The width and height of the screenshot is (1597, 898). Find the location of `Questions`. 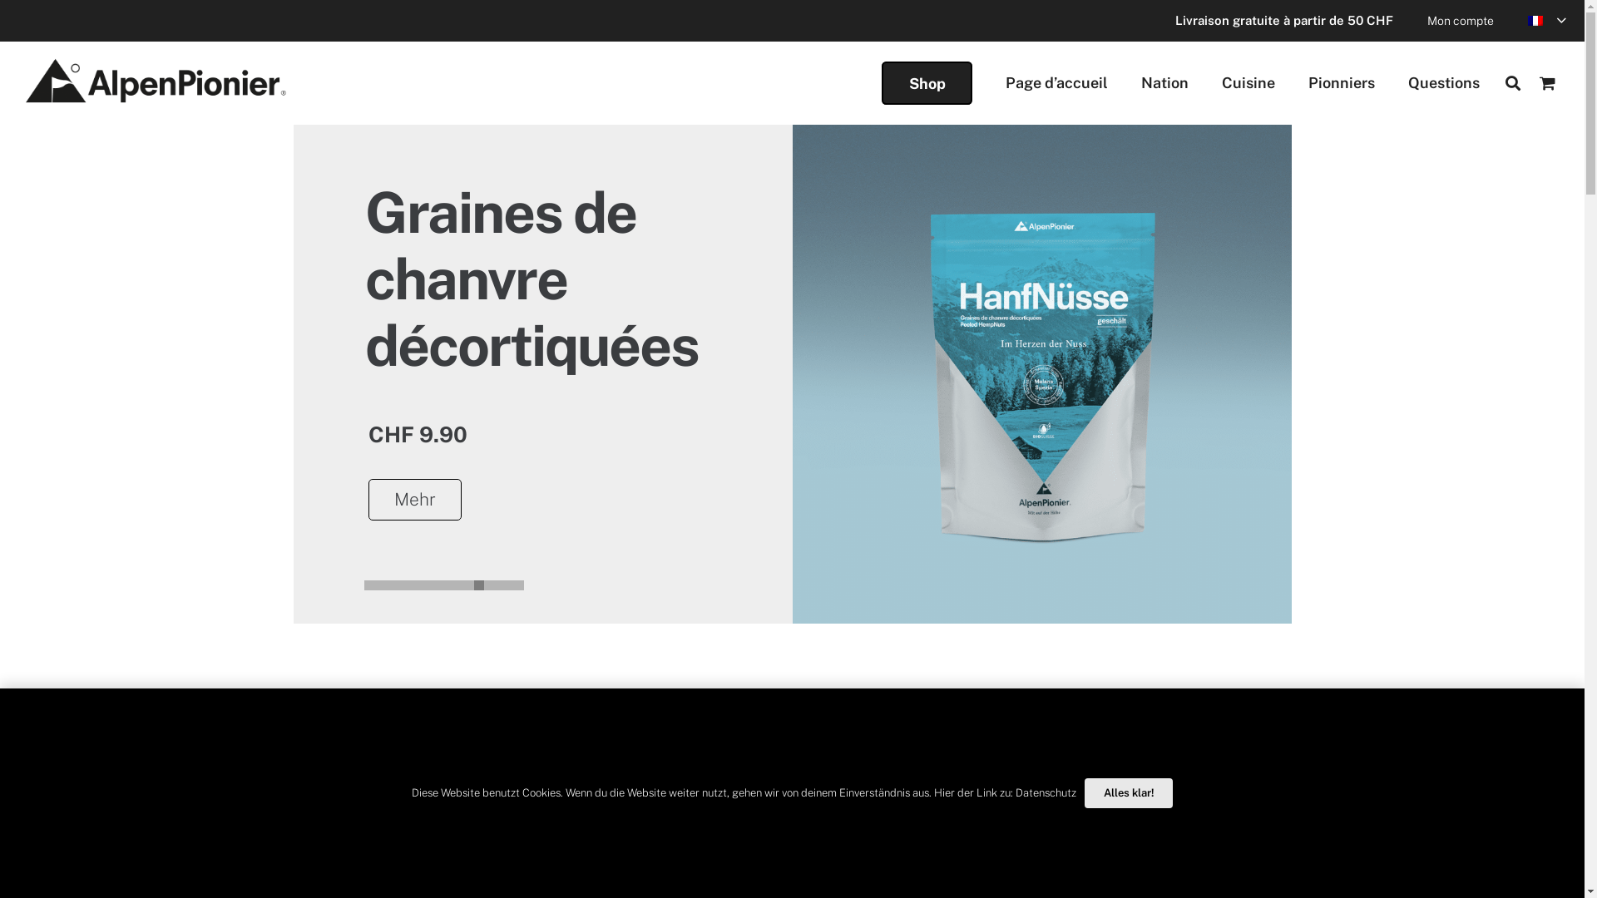

Questions is located at coordinates (1444, 83).